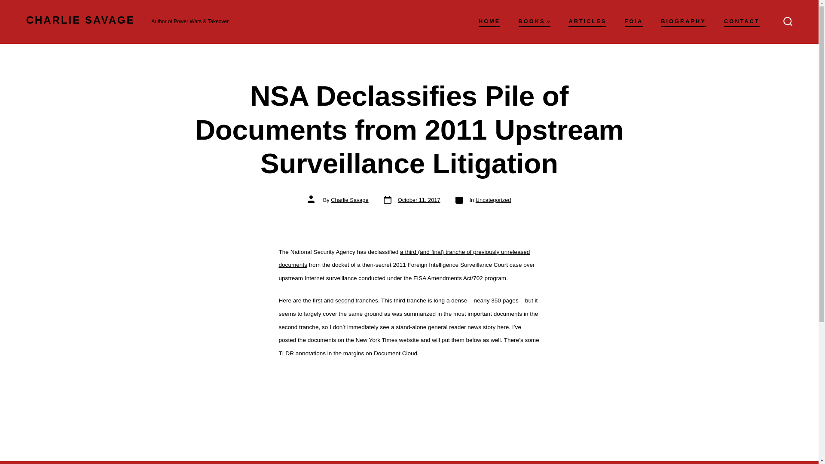 Image resolution: width=825 pixels, height=464 pixels. I want to click on CONTACT, so click(634, 21).